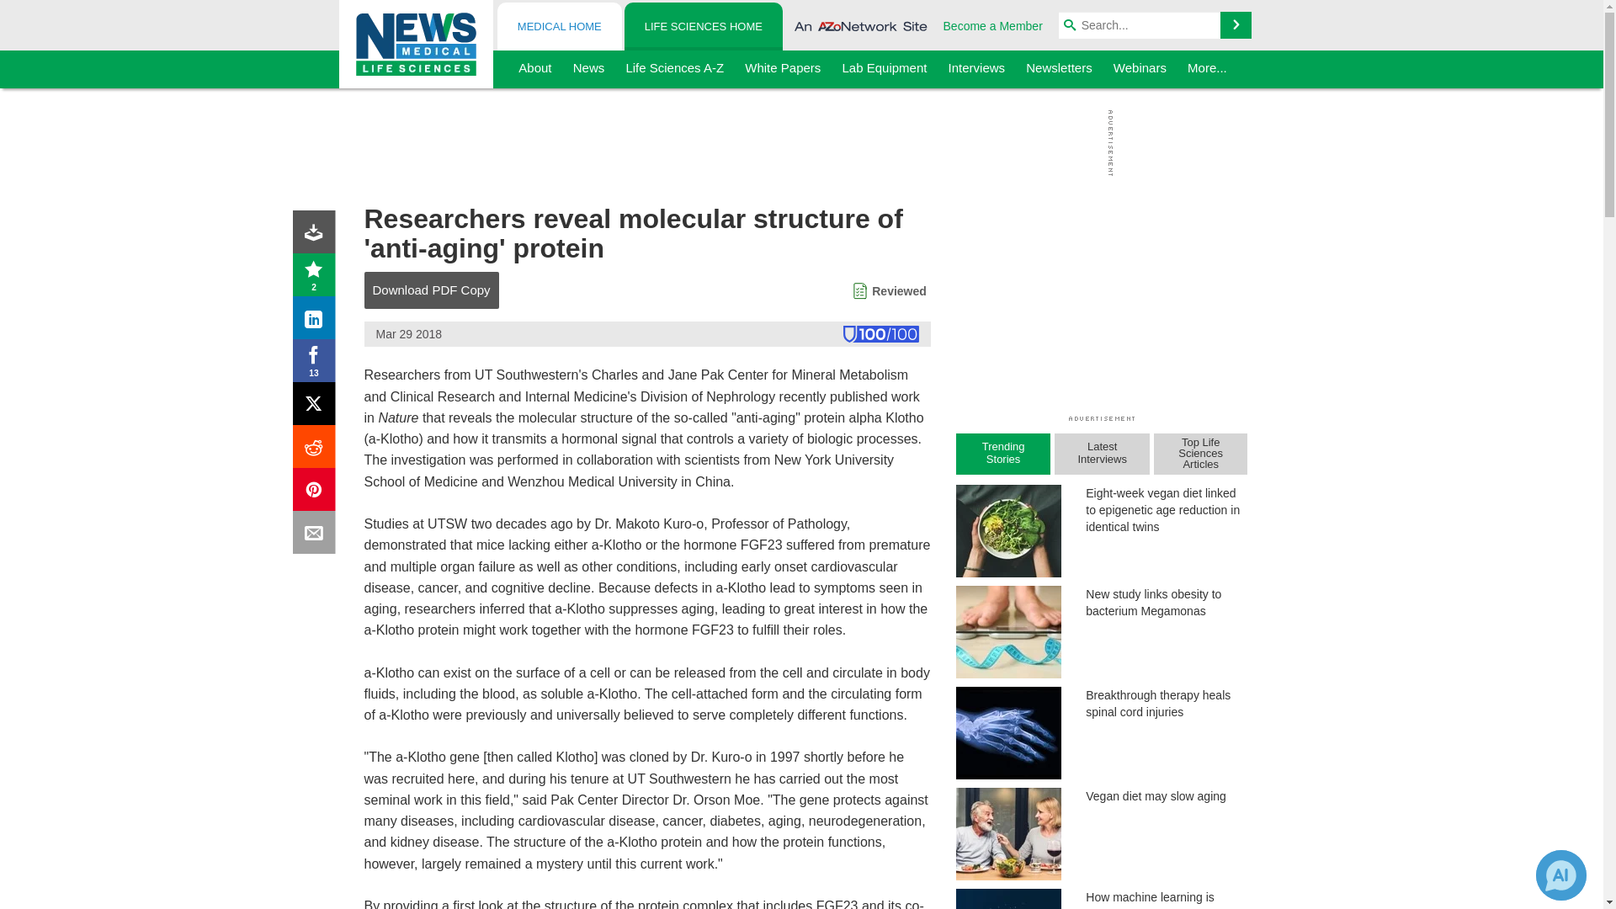  I want to click on X, so click(317, 407).